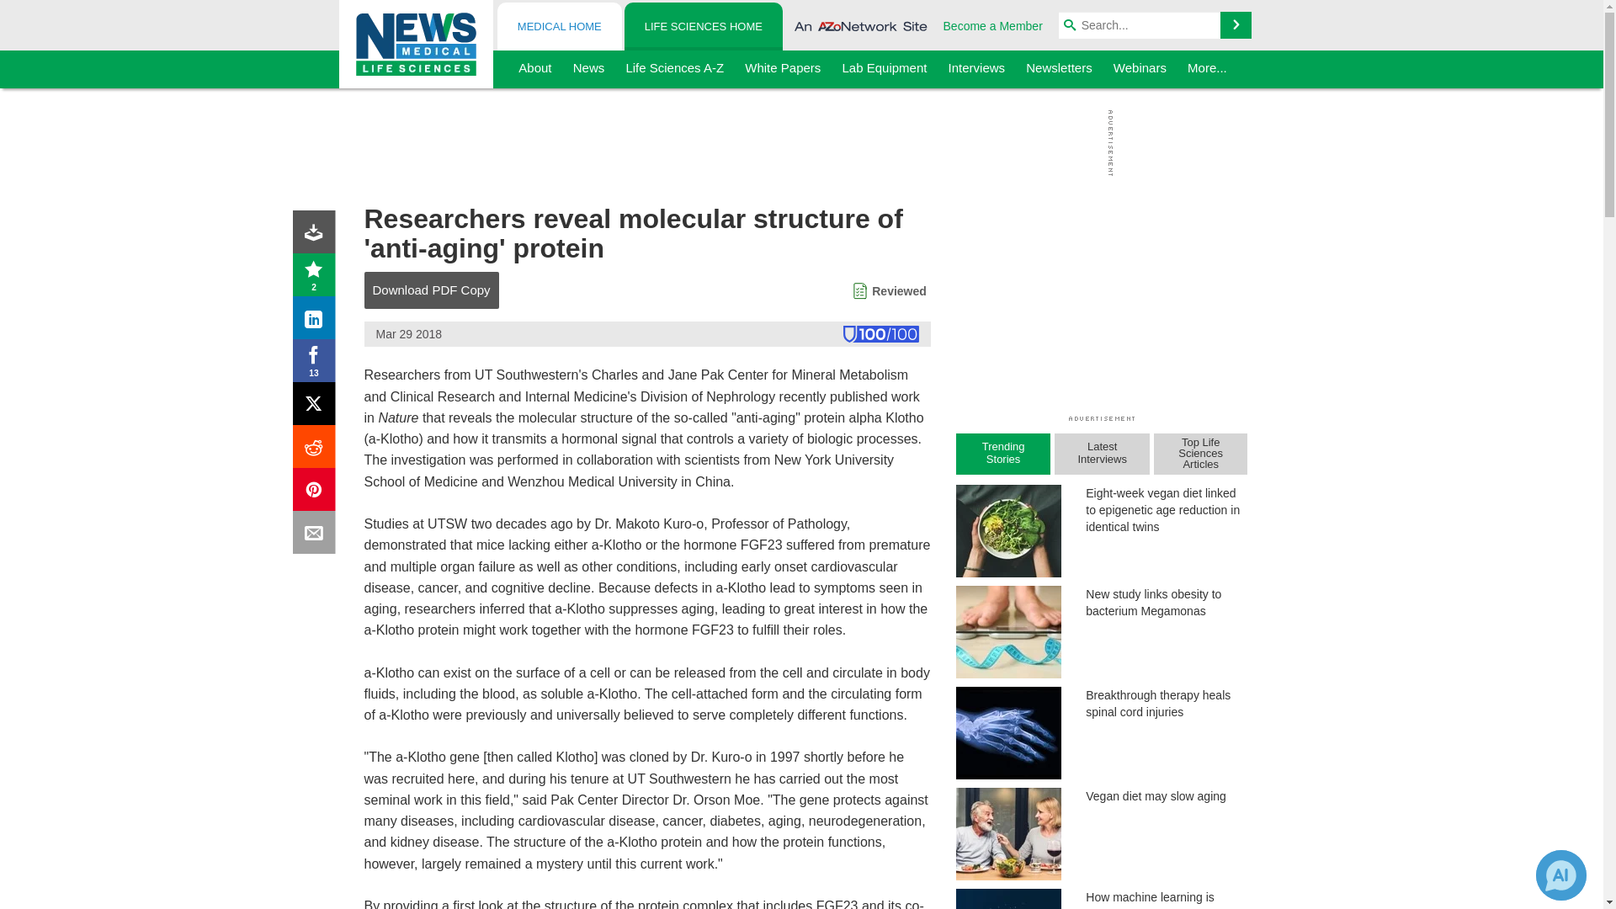  I want to click on X, so click(317, 407).